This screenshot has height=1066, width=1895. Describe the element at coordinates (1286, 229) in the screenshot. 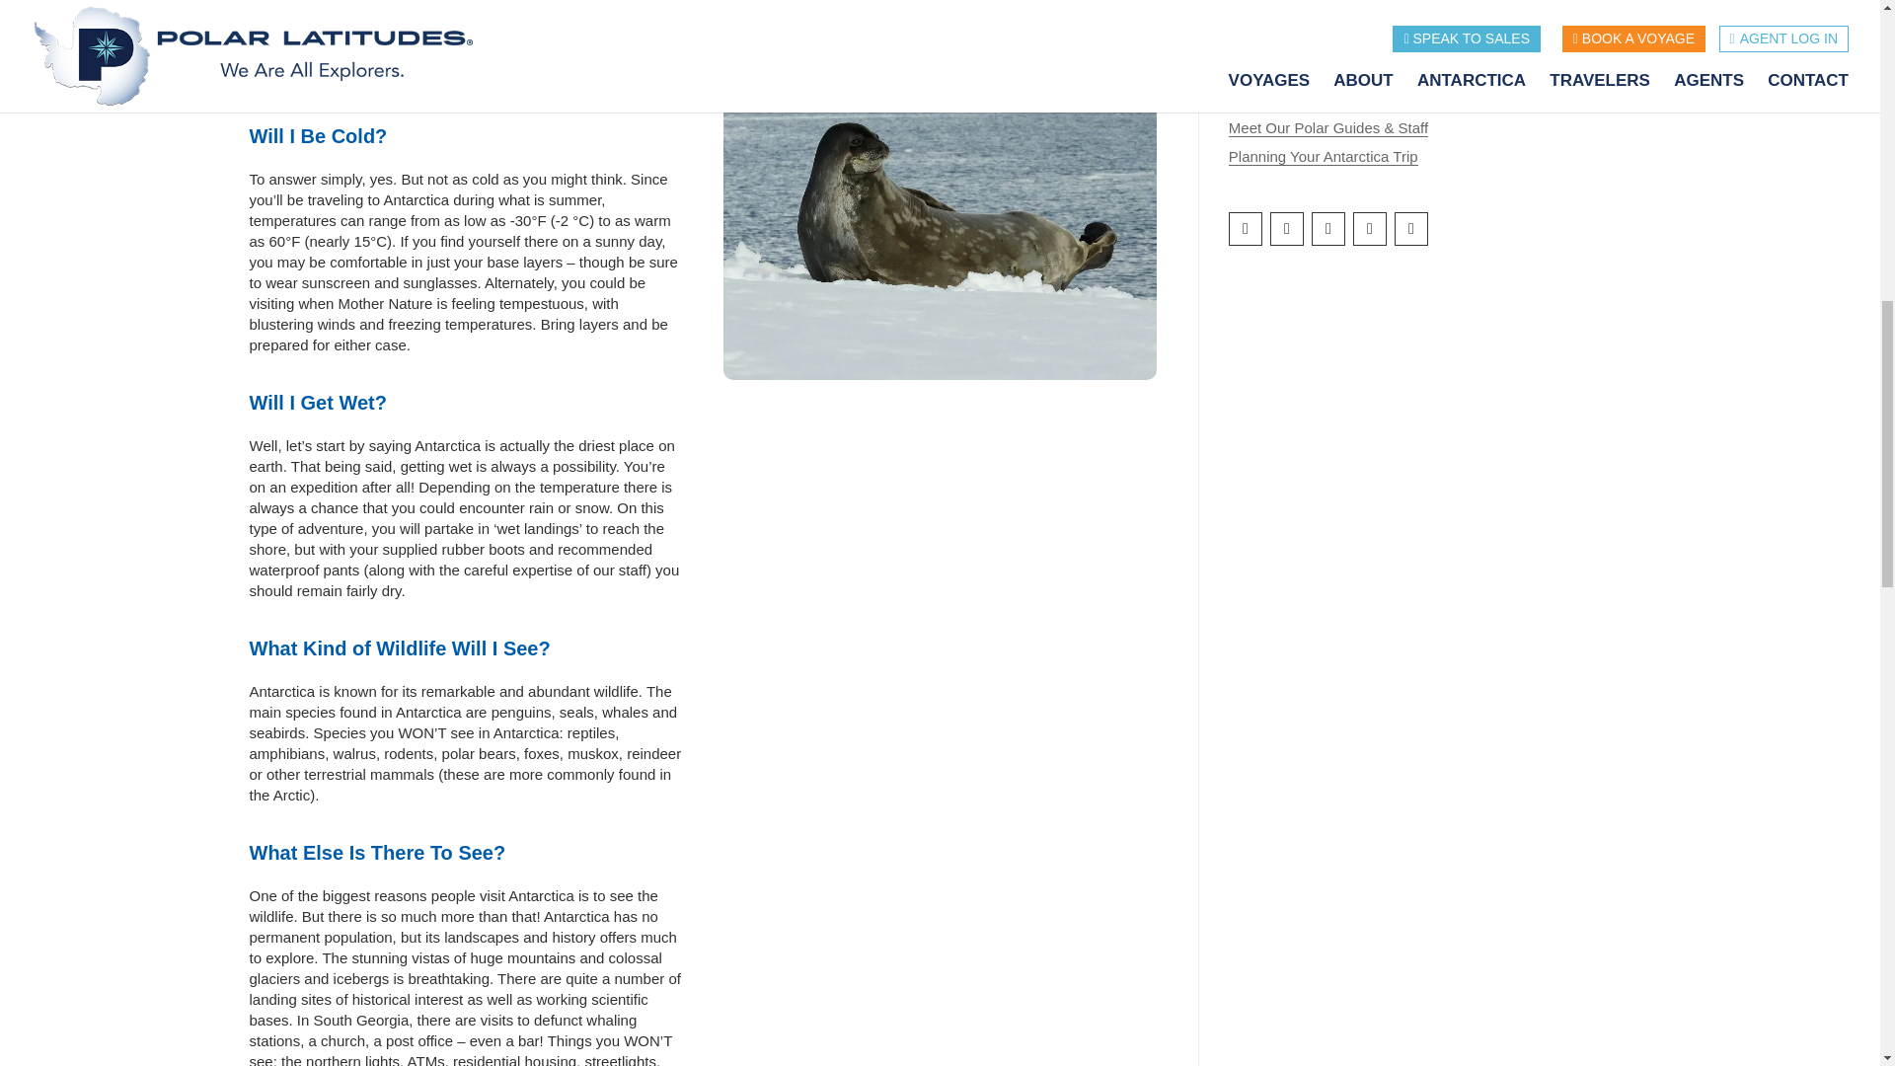

I see `Follow on Instagram` at that location.